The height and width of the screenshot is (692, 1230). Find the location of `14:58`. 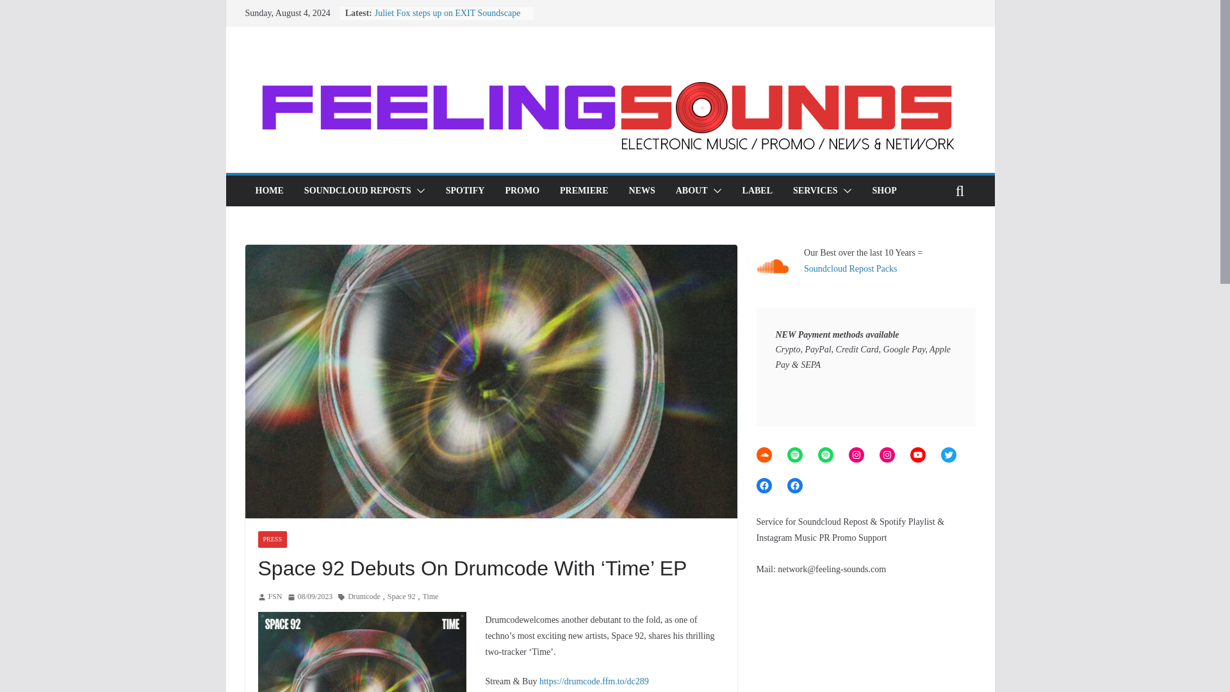

14:58 is located at coordinates (310, 597).